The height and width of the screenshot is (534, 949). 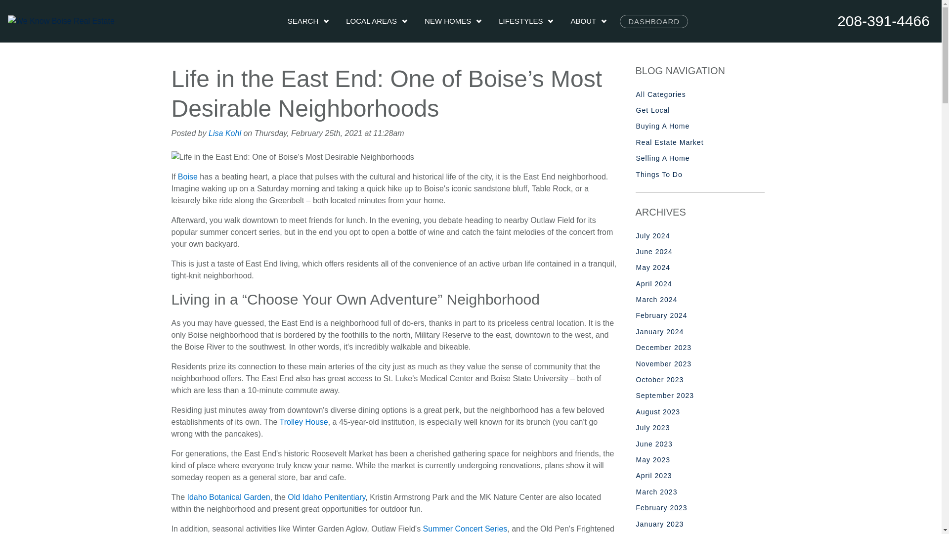 I want to click on 208-391-4466, so click(x=883, y=21).